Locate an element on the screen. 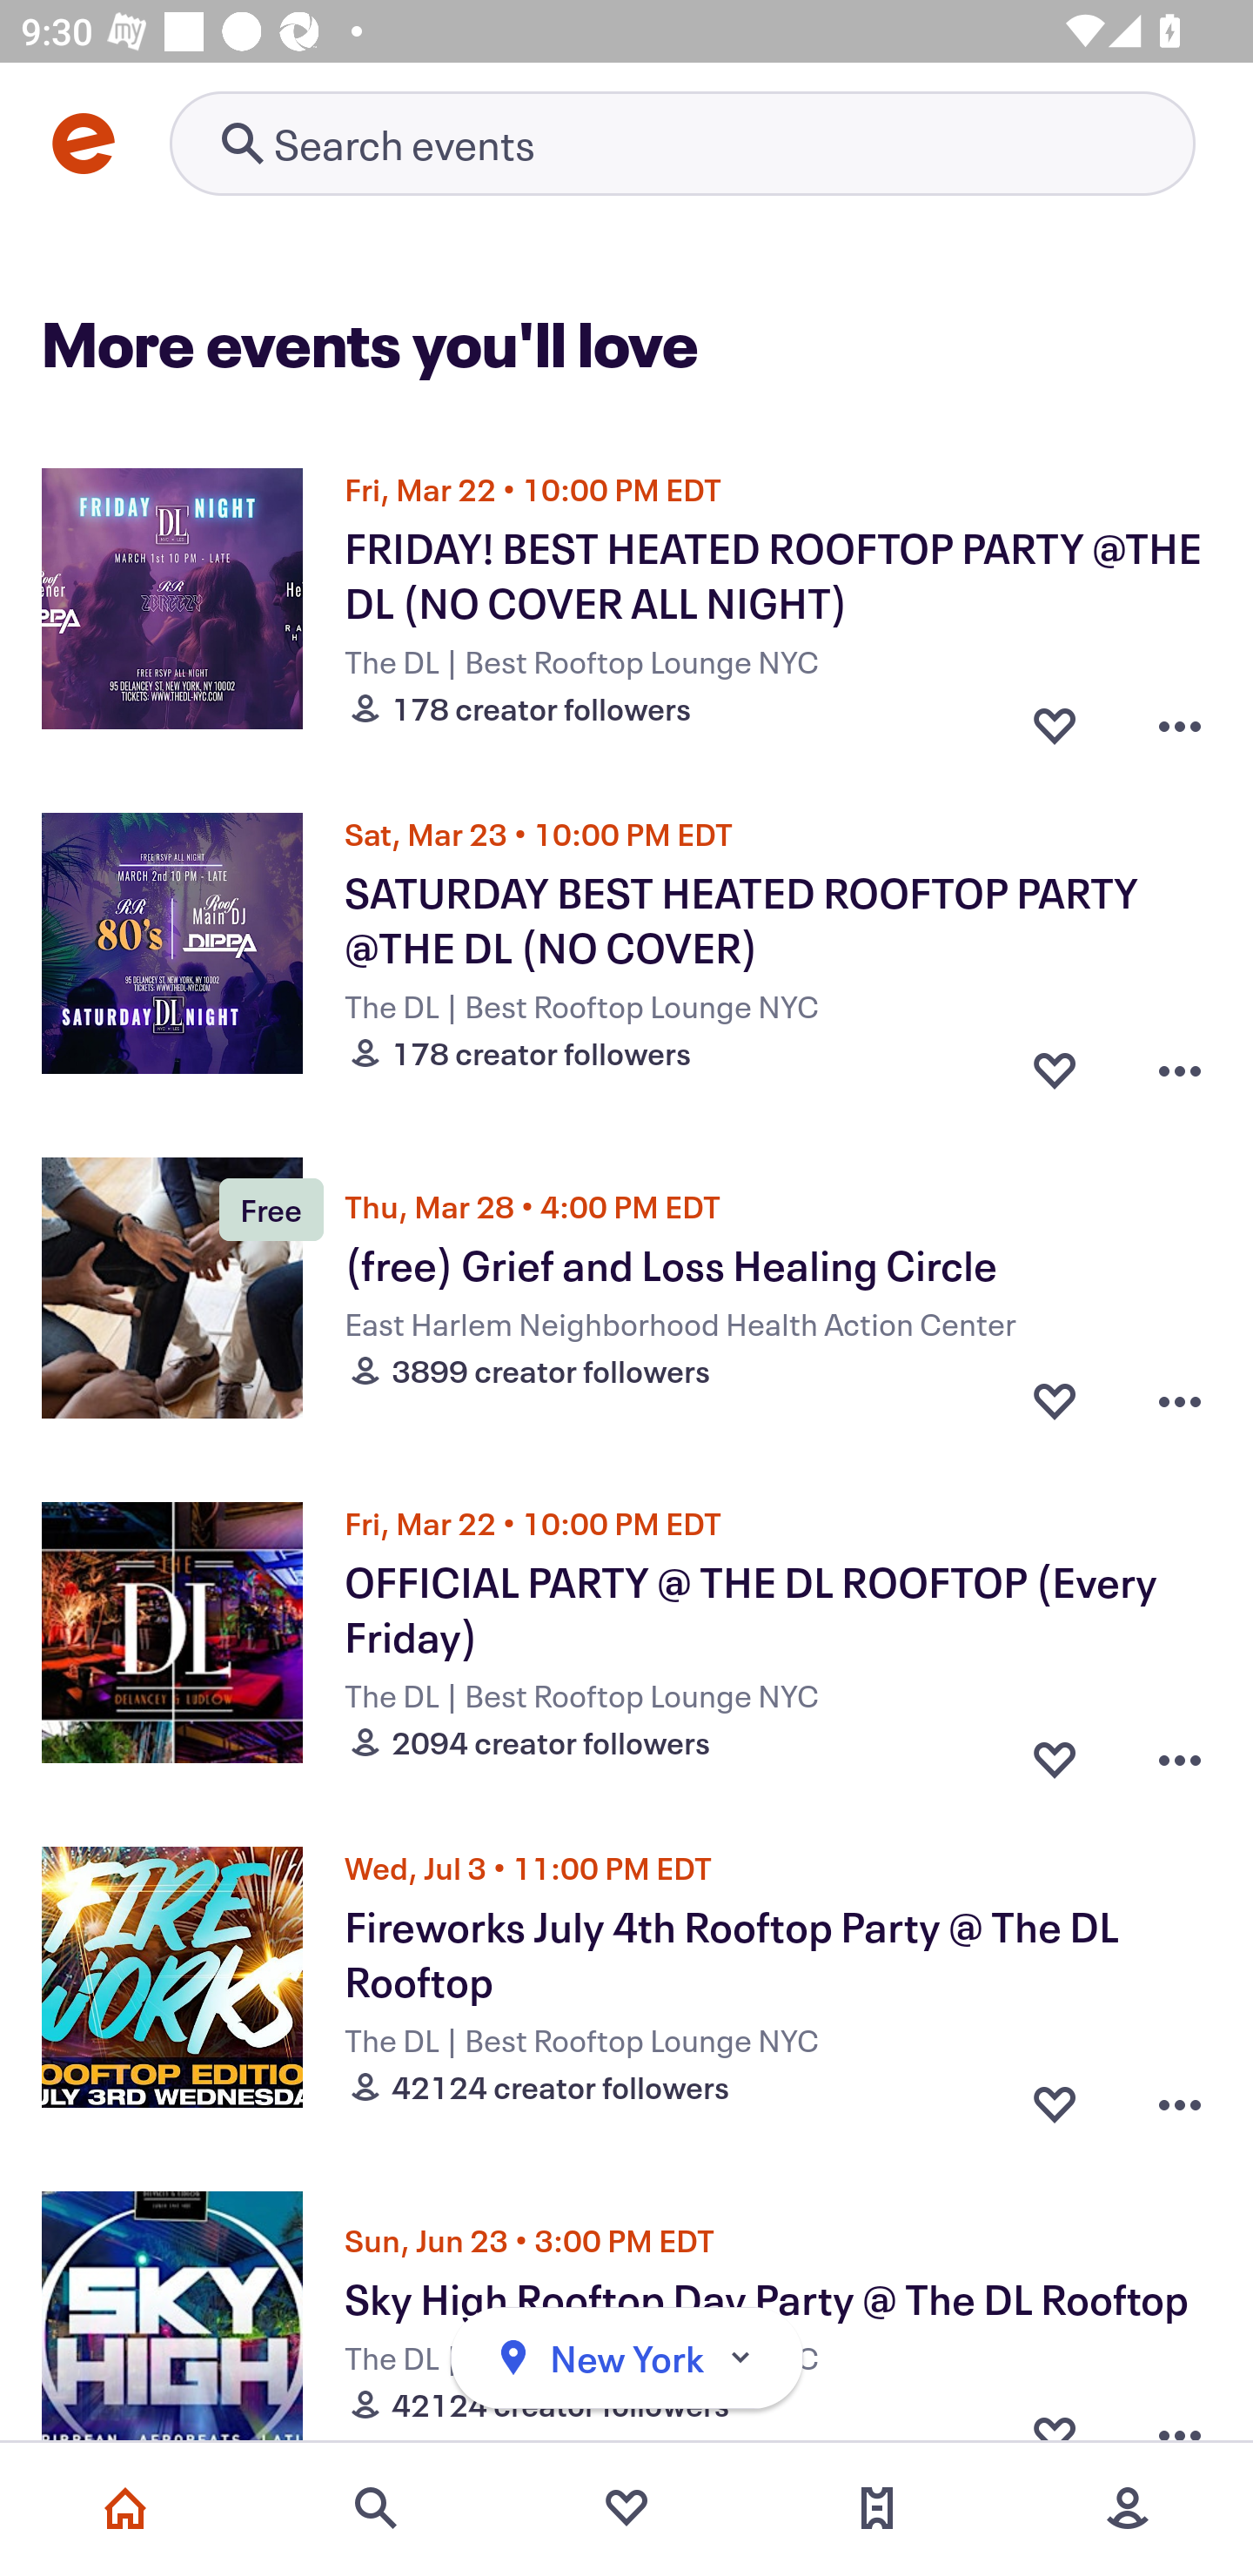  Retry's image Search events is located at coordinates (682, 143).